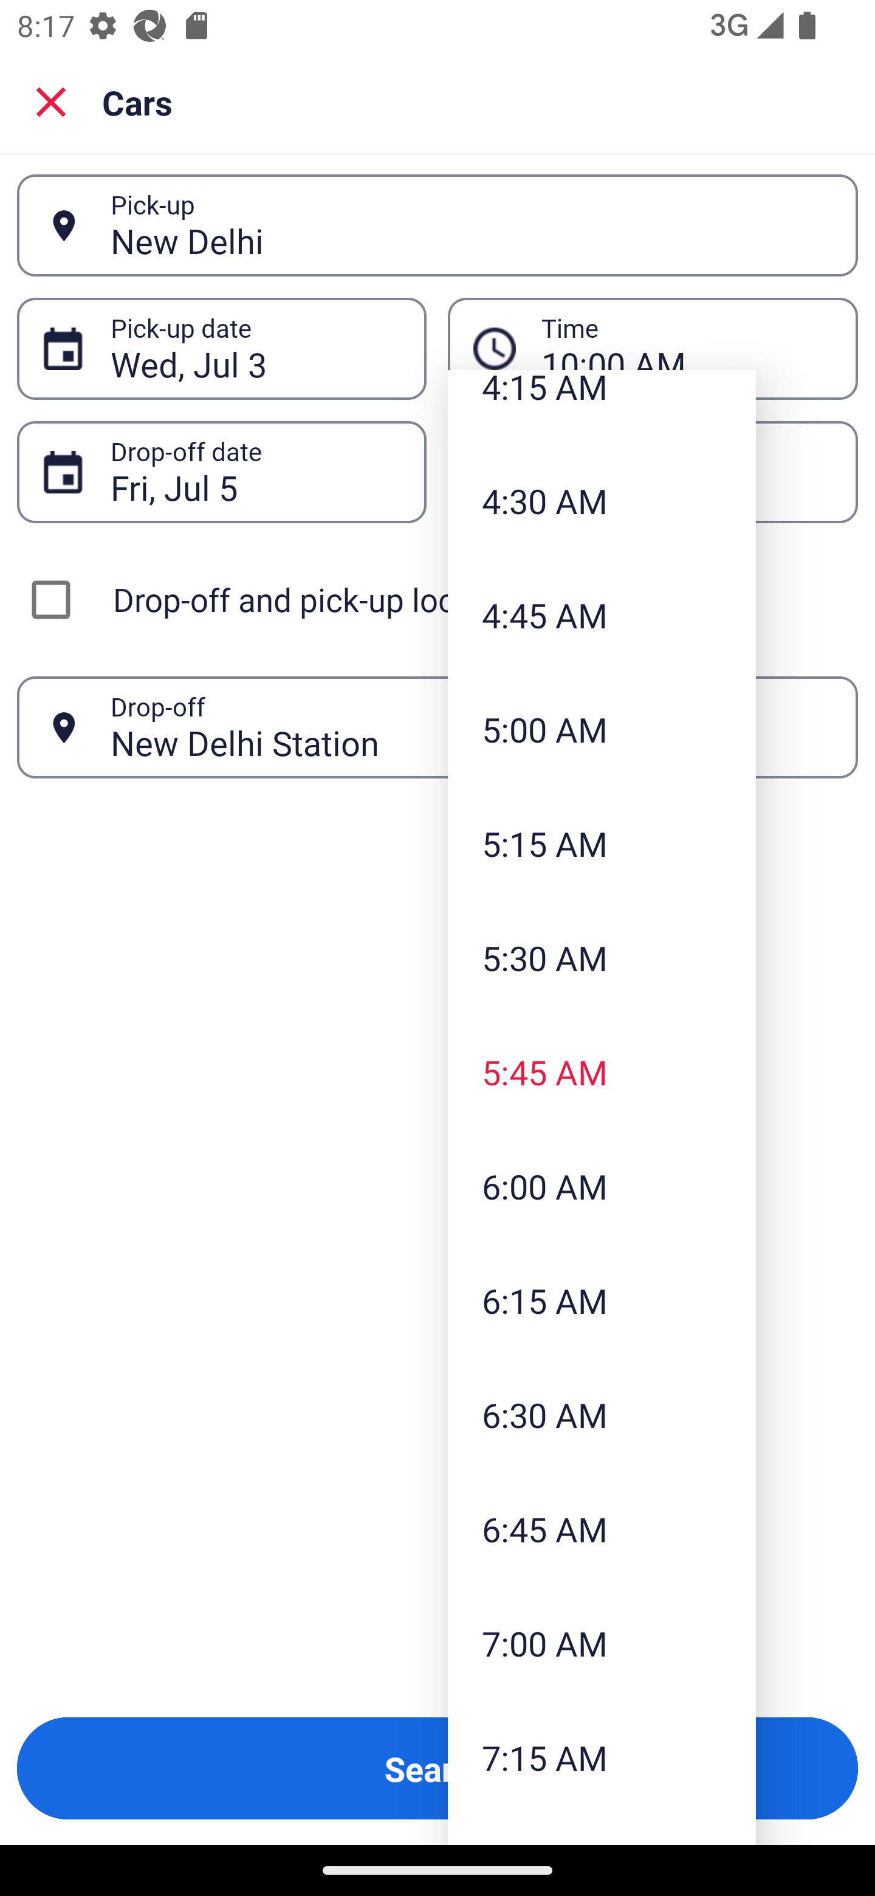 The width and height of the screenshot is (875, 1896). Describe the element at coordinates (602, 1186) in the screenshot. I see `6:00 AM` at that location.